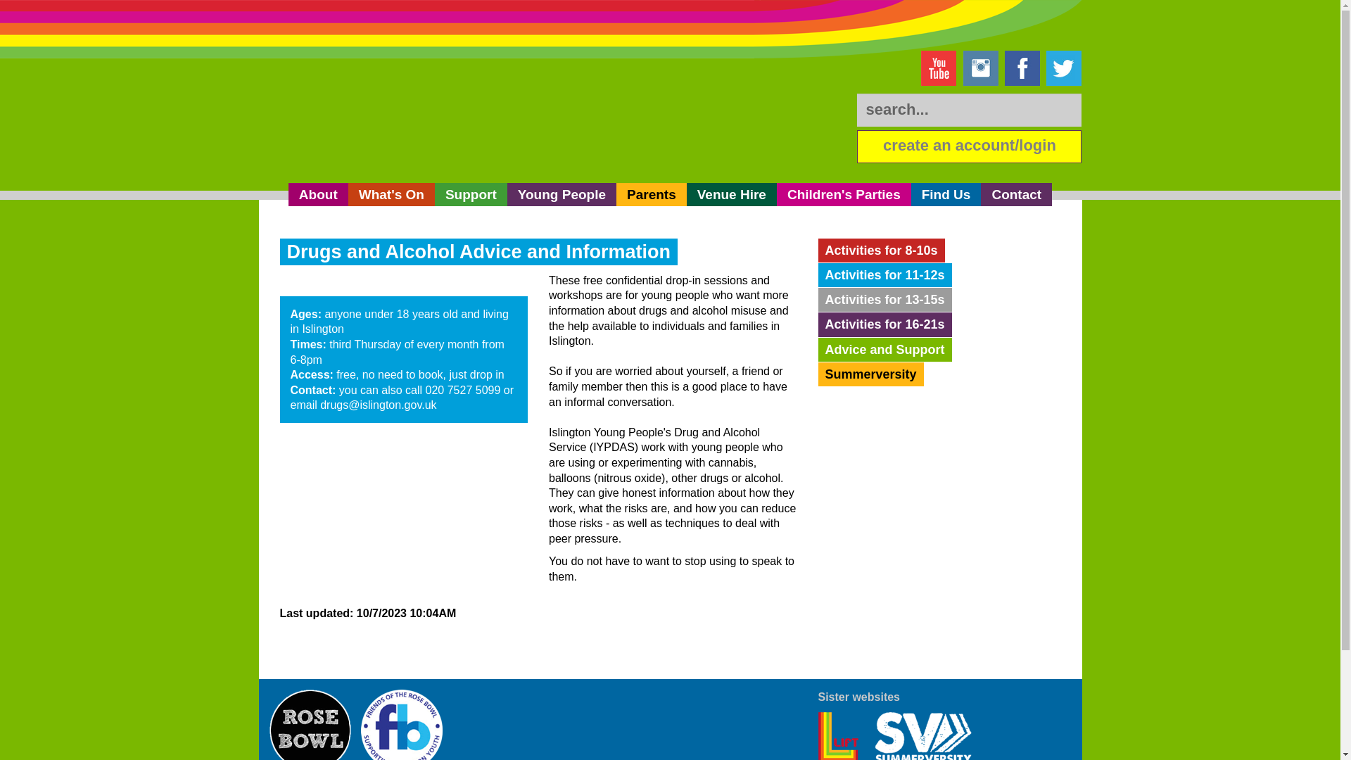 This screenshot has width=1351, height=760. Describe the element at coordinates (1022, 68) in the screenshot. I see `Follow Rose Bowl on Facebook` at that location.